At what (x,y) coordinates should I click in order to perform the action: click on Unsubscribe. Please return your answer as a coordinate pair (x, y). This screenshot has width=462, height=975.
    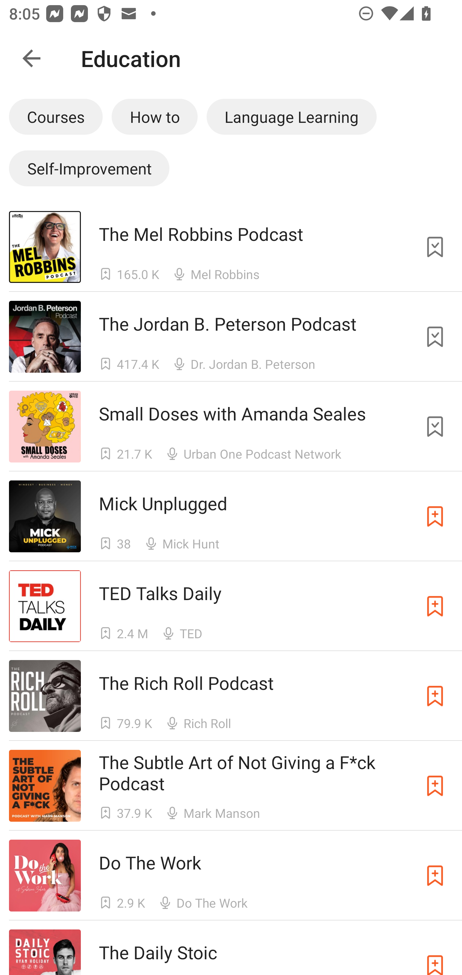
    Looking at the image, I should click on (435, 337).